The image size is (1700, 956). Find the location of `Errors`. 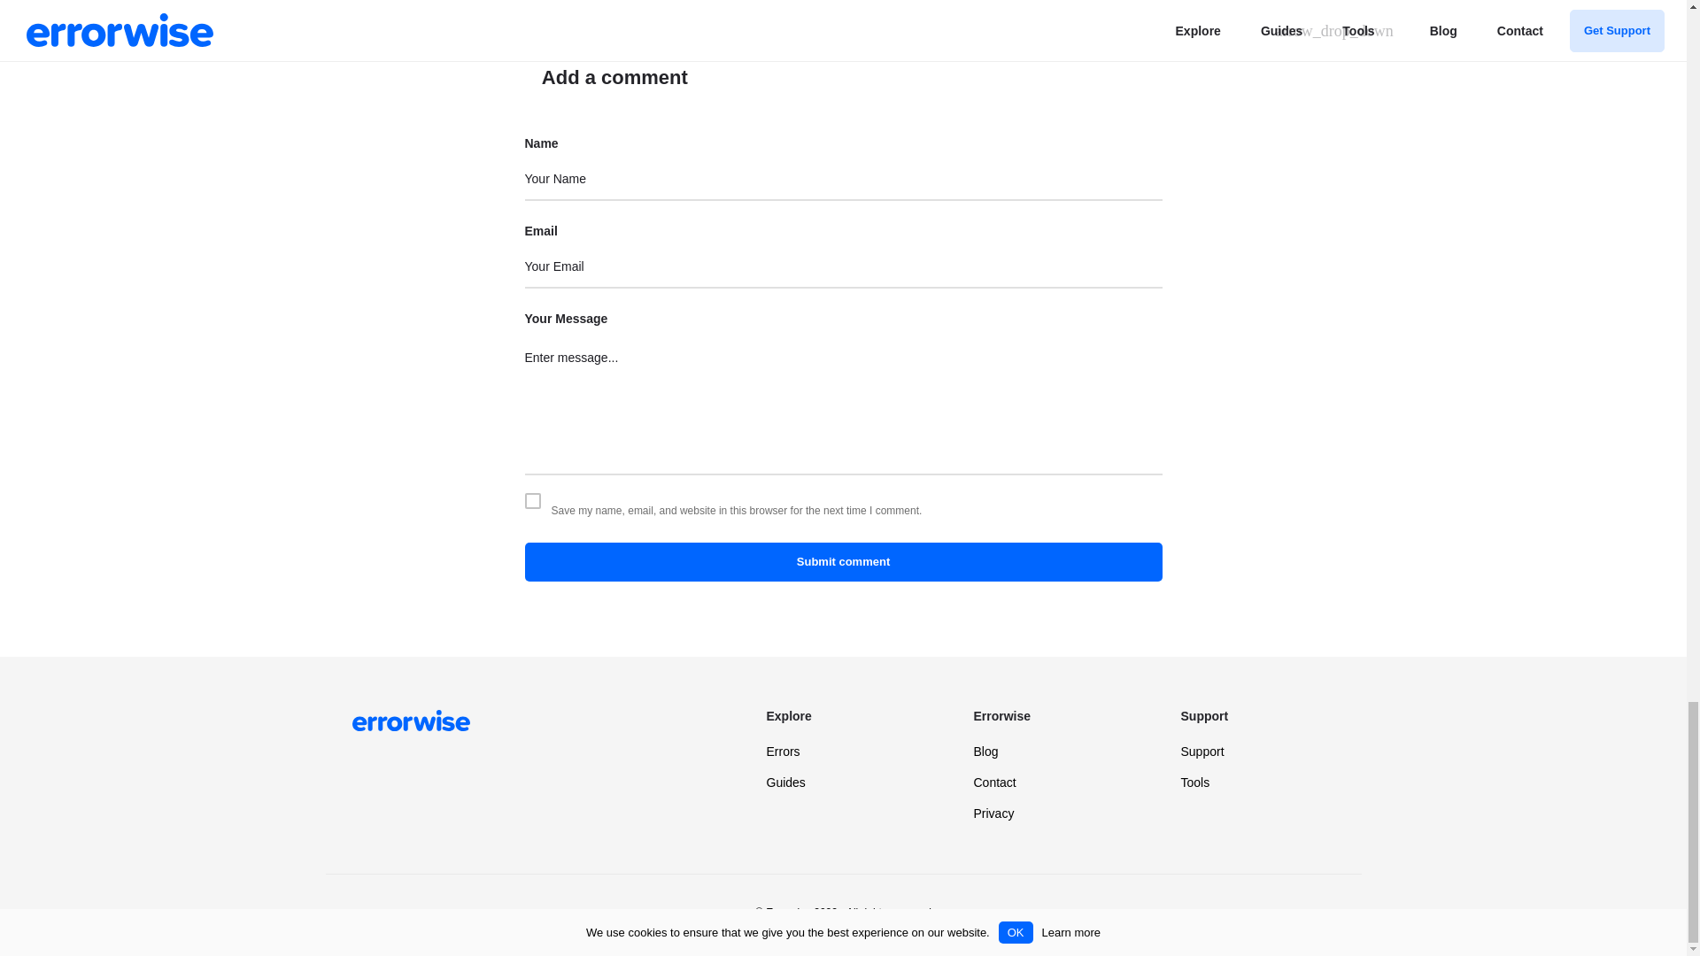

Errors is located at coordinates (783, 752).